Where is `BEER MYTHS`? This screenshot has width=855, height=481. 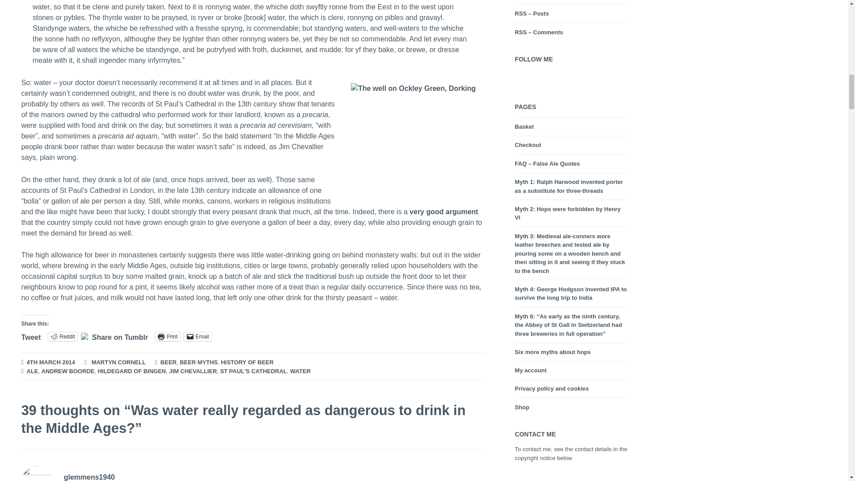
BEER MYTHS is located at coordinates (199, 363).